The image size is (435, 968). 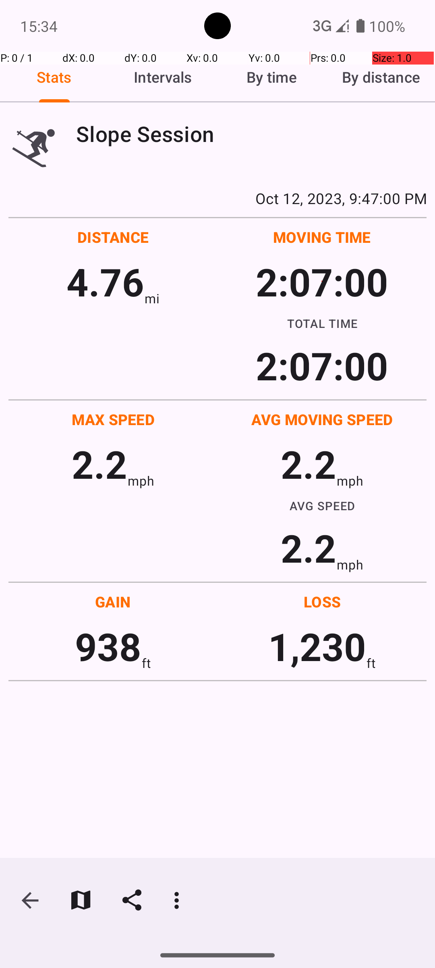 I want to click on TOTAL TIME, so click(x=322, y=323).